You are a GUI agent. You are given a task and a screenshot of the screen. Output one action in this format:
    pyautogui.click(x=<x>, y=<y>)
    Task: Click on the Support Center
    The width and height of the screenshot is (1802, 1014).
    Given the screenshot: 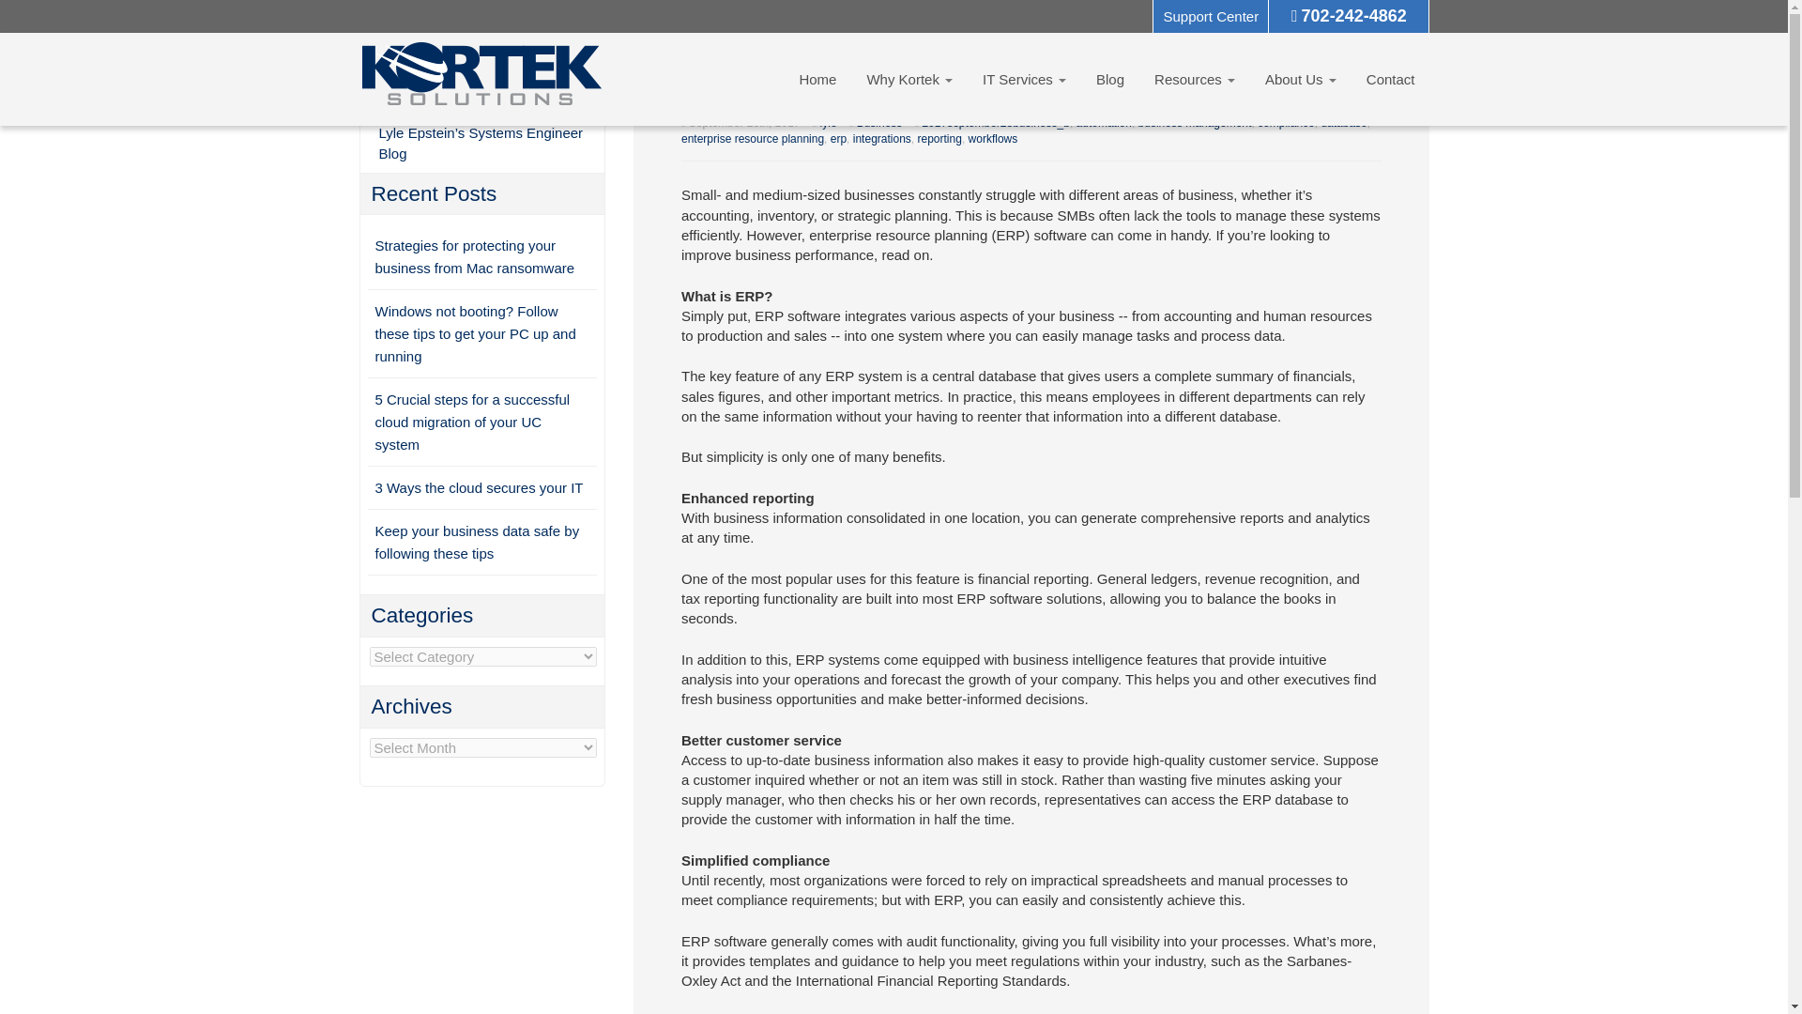 What is the action you would take?
    pyautogui.click(x=1211, y=16)
    